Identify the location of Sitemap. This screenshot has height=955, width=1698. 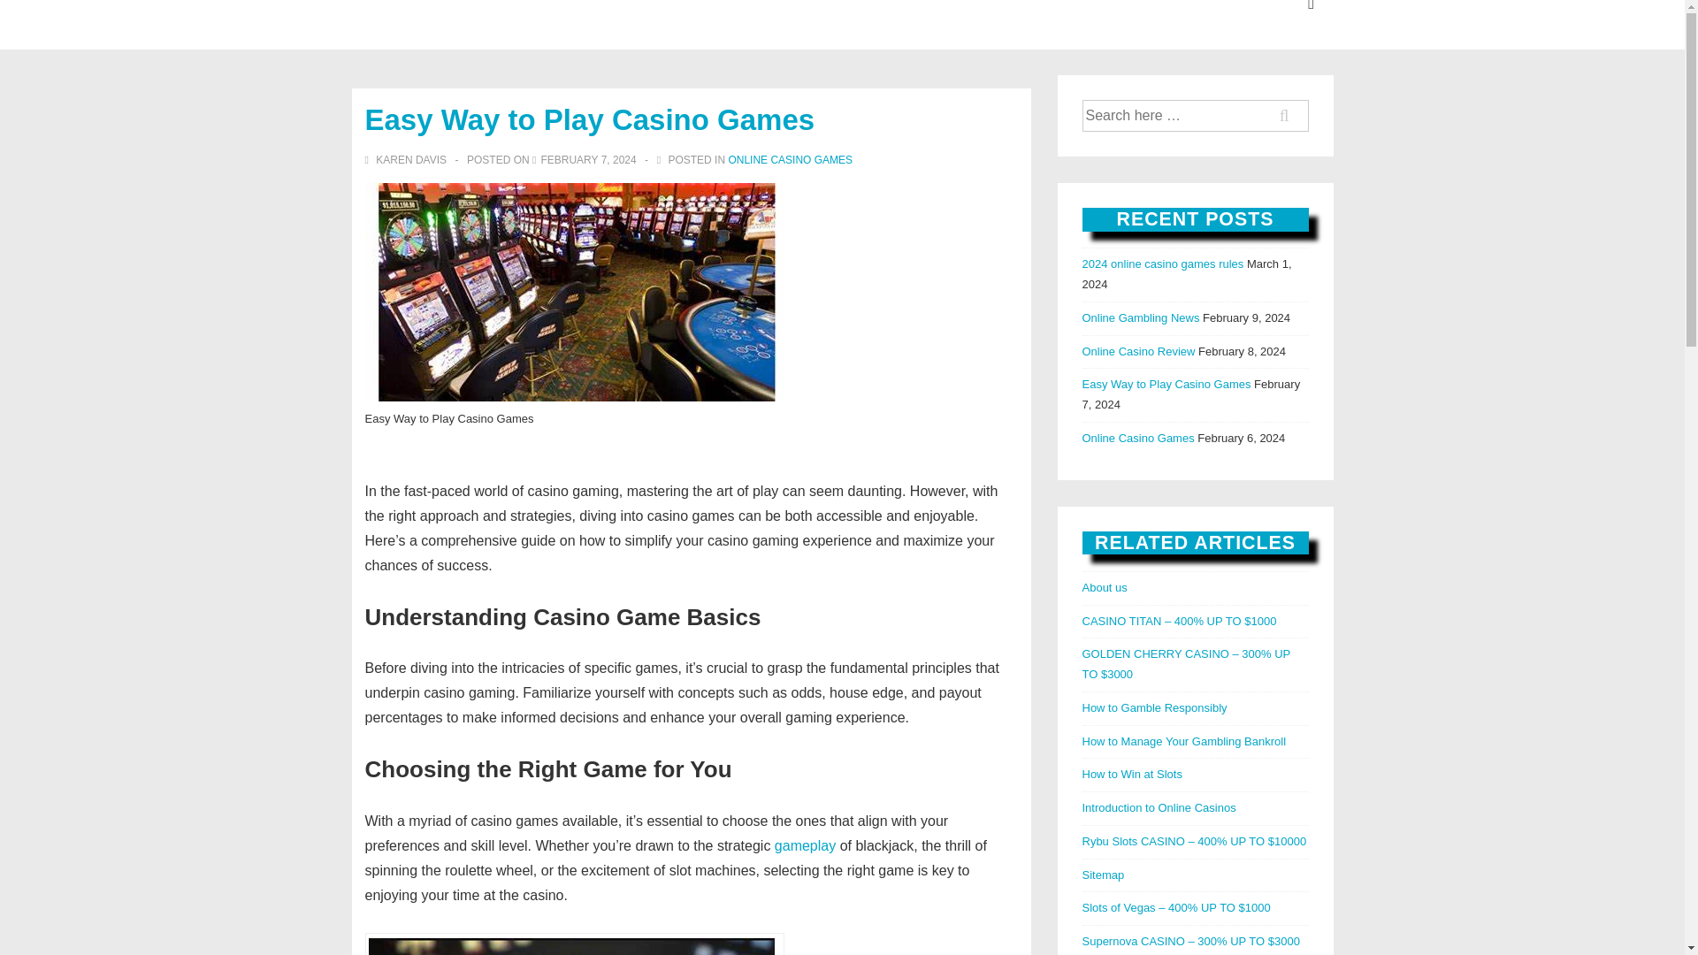
(1104, 874).